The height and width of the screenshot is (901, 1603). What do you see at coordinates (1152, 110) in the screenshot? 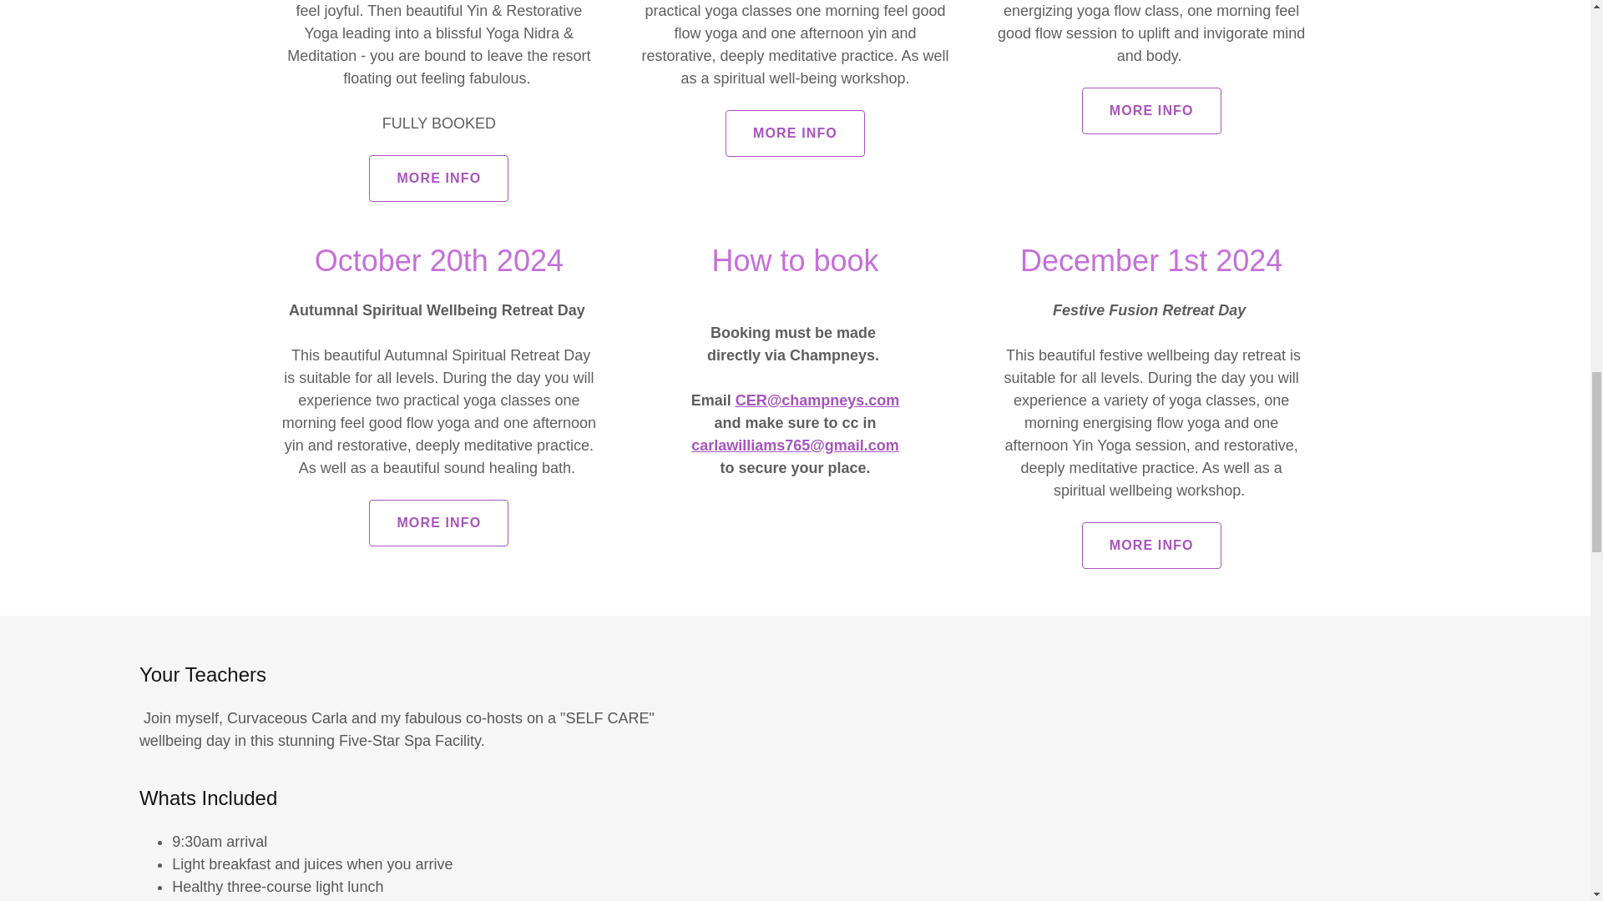
I see `MORE INFO` at bounding box center [1152, 110].